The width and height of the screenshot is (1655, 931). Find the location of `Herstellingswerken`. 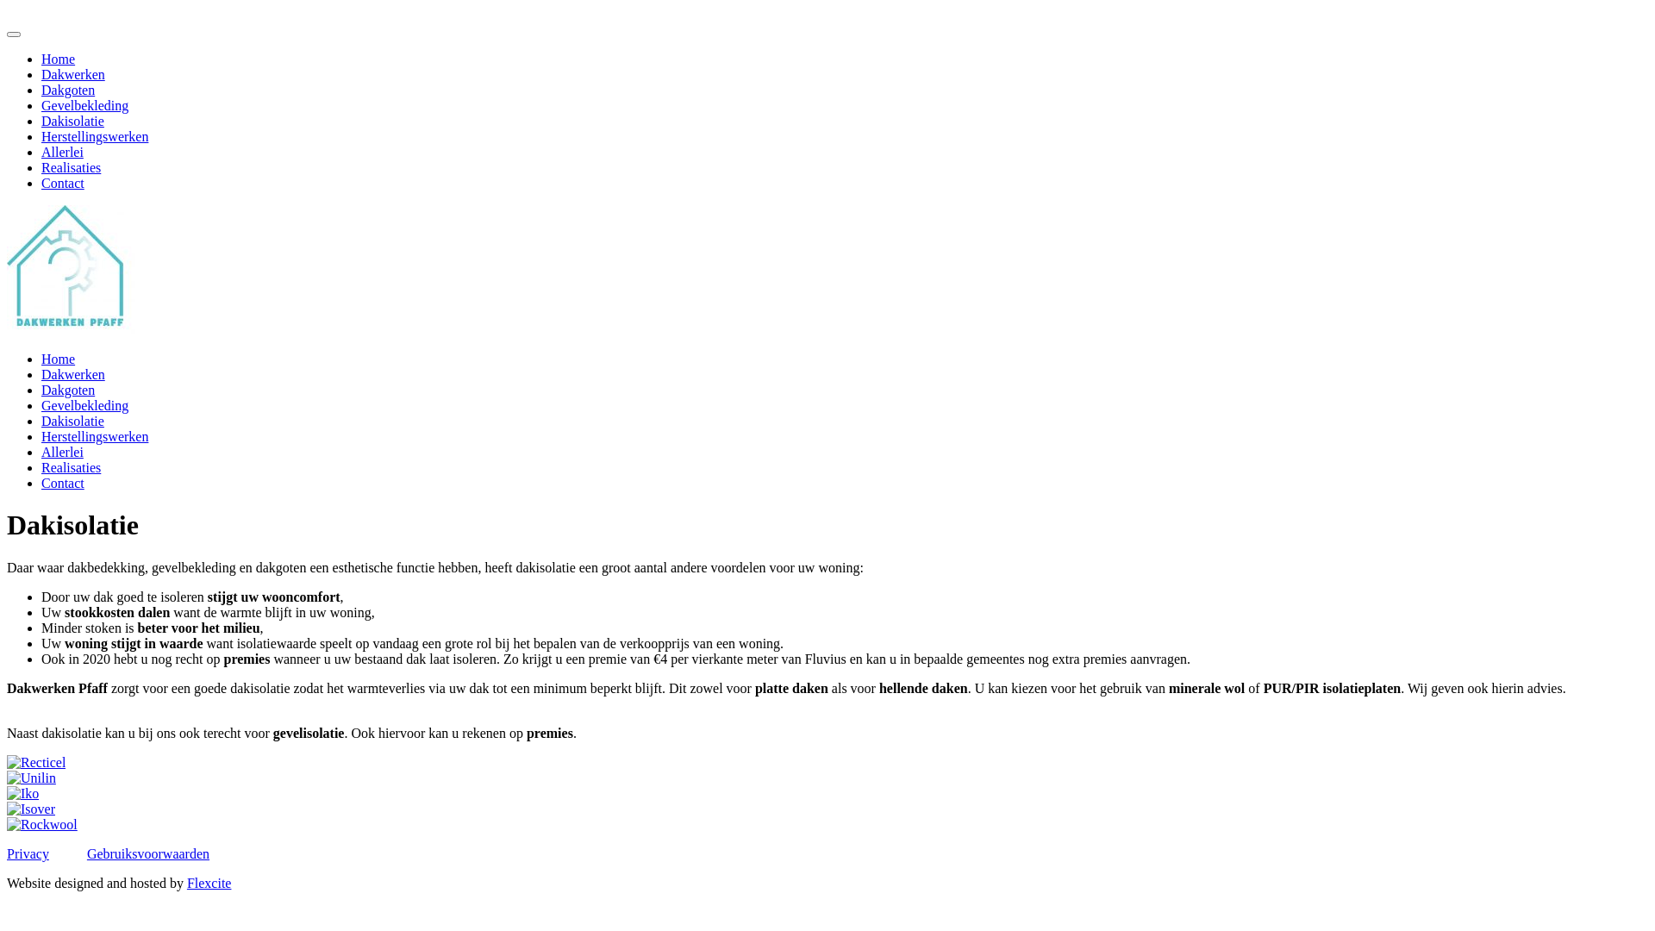

Herstellingswerken is located at coordinates (95, 436).